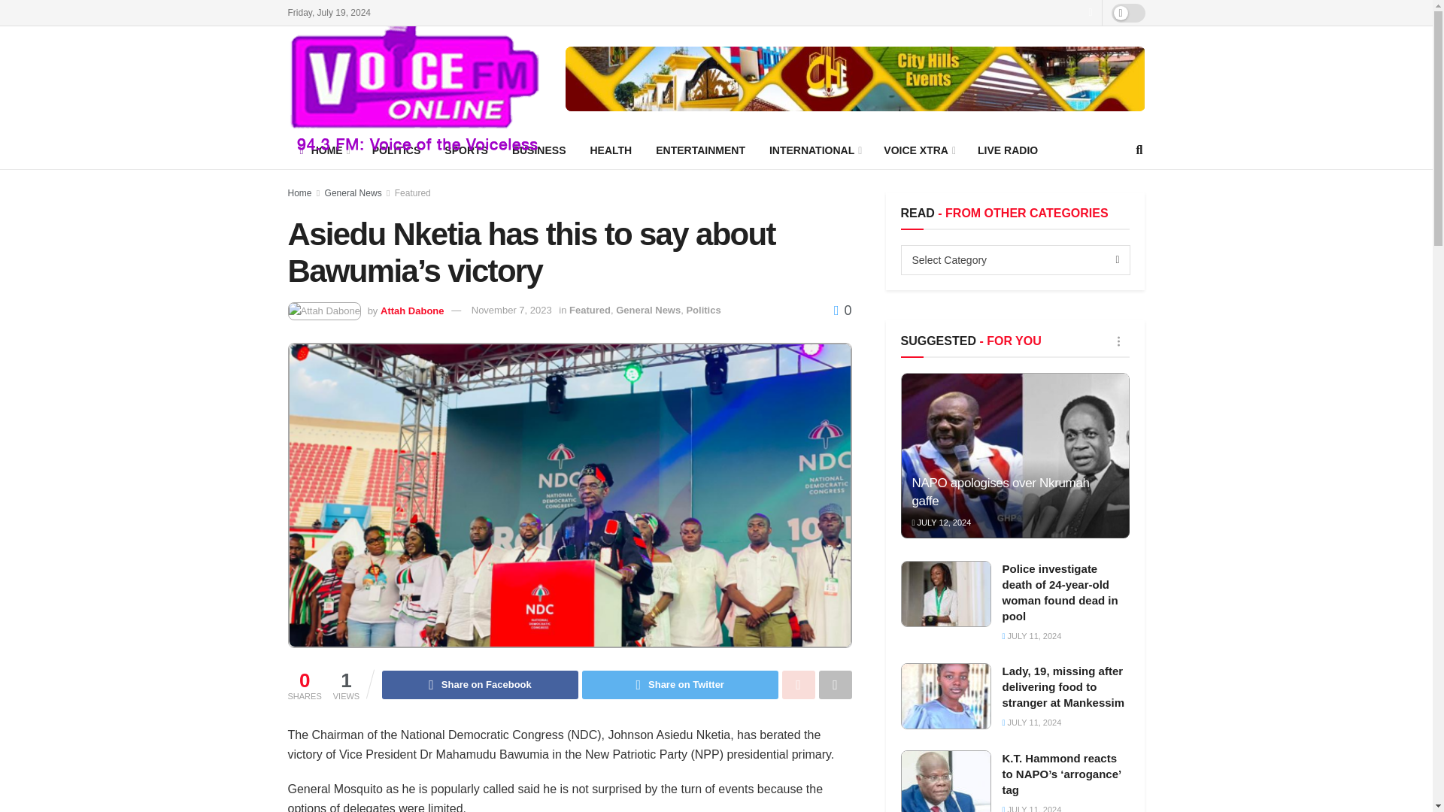  I want to click on ENTERTAINMENT, so click(700, 150).